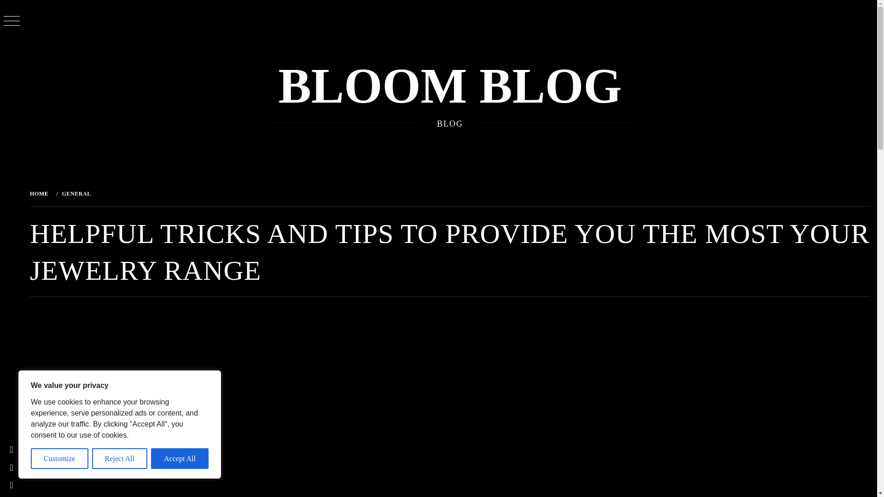 The height and width of the screenshot is (497, 884). Describe the element at coordinates (41, 193) in the screenshot. I see `HOME` at that location.